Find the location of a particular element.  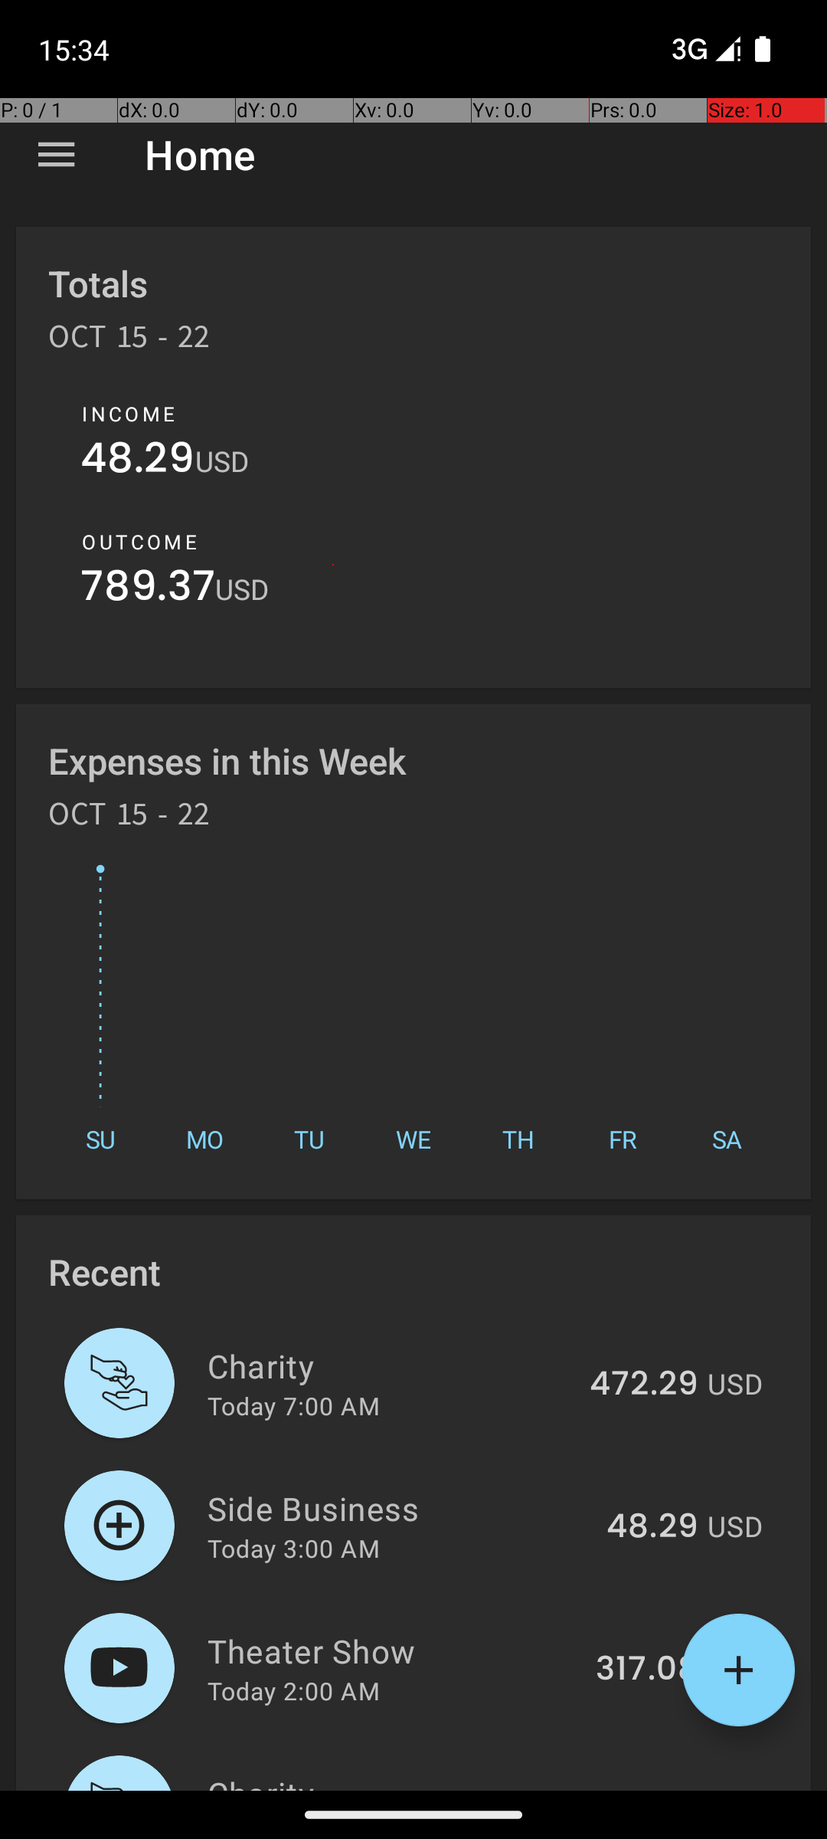

Side Business is located at coordinates (398, 1508).